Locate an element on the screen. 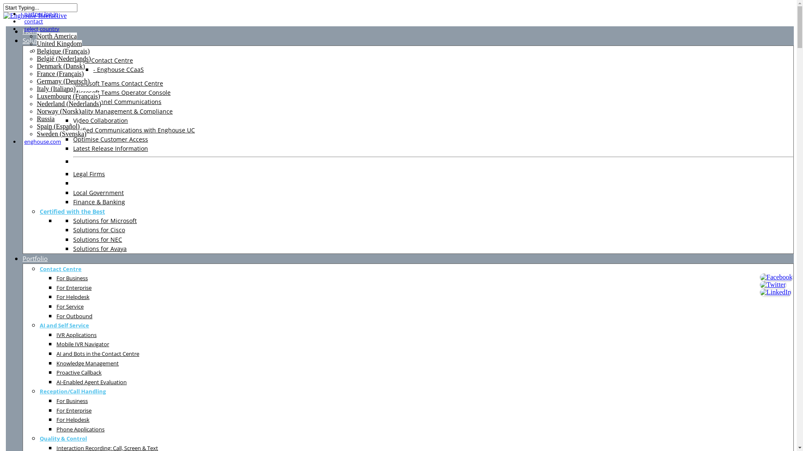 This screenshot has width=803, height=451. Video Collaboration is located at coordinates (100, 120).